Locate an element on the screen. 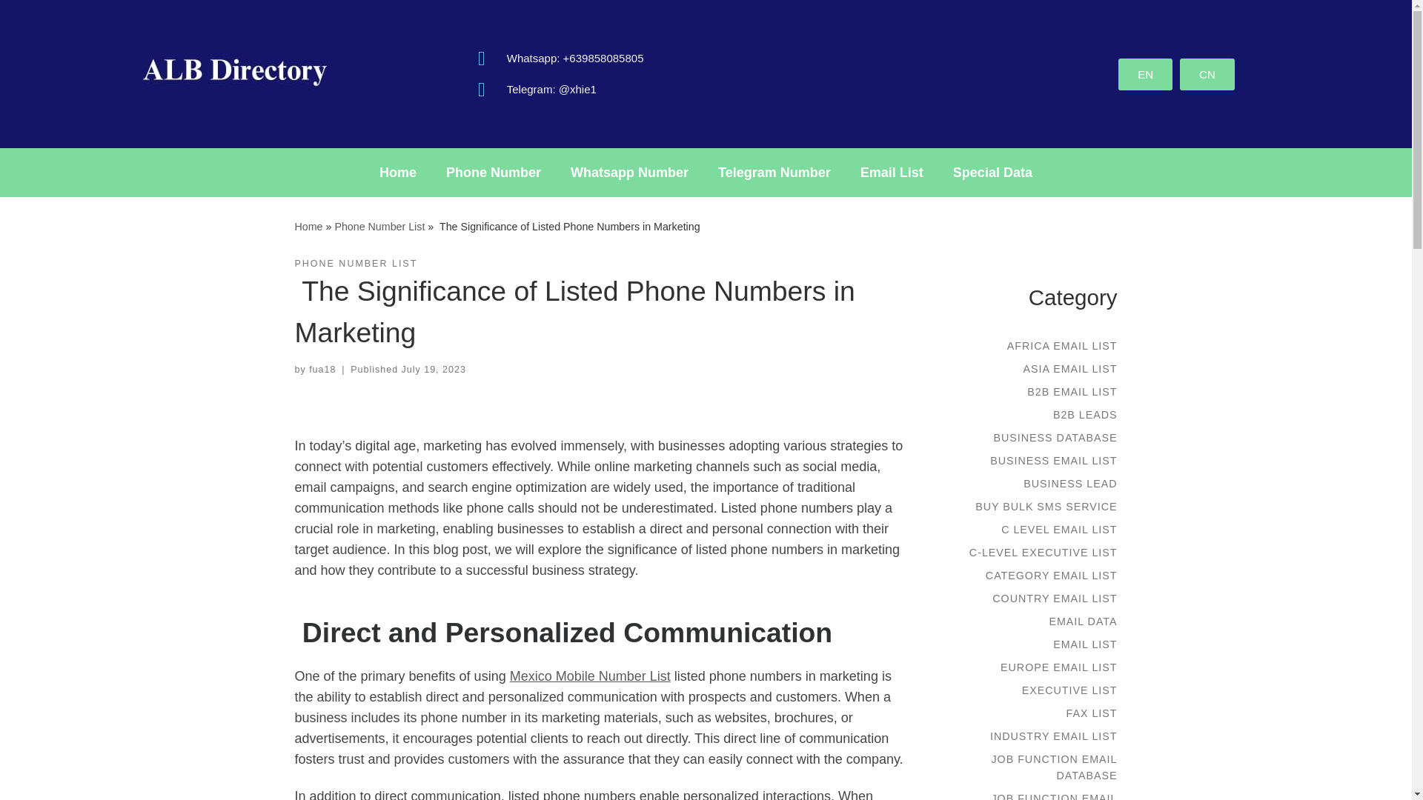  Home is located at coordinates (308, 227).